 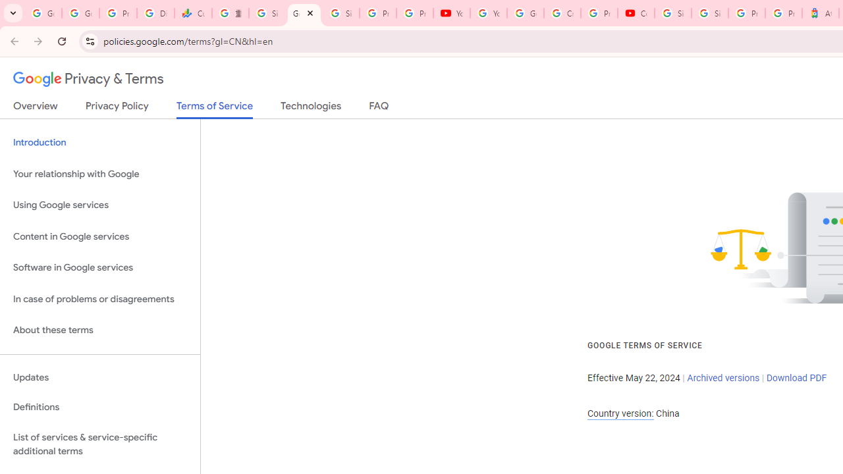 I want to click on Country version:, so click(x=620, y=413).